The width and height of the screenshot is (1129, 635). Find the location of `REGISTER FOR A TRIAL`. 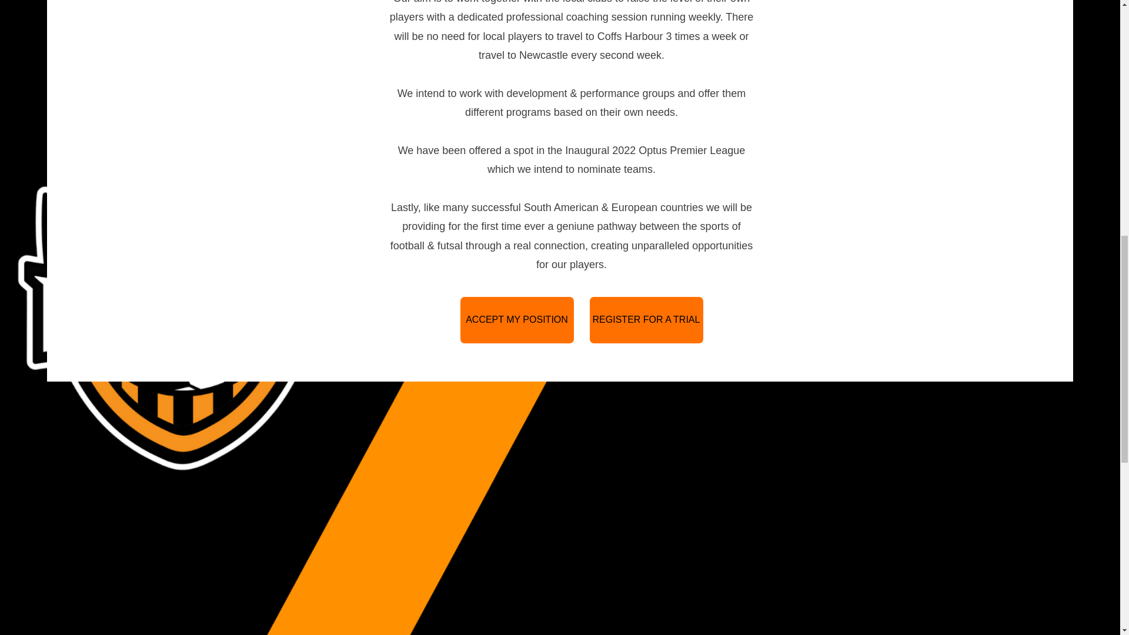

REGISTER FOR A TRIAL is located at coordinates (646, 320).